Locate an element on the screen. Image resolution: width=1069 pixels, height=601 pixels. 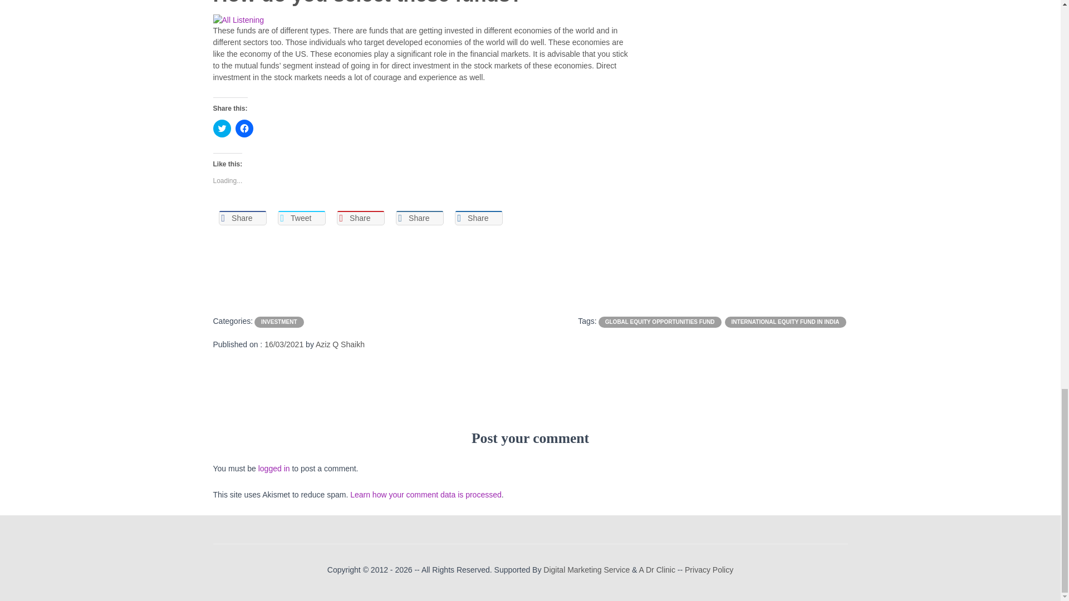
Digital Marketing Service is located at coordinates (586, 570).